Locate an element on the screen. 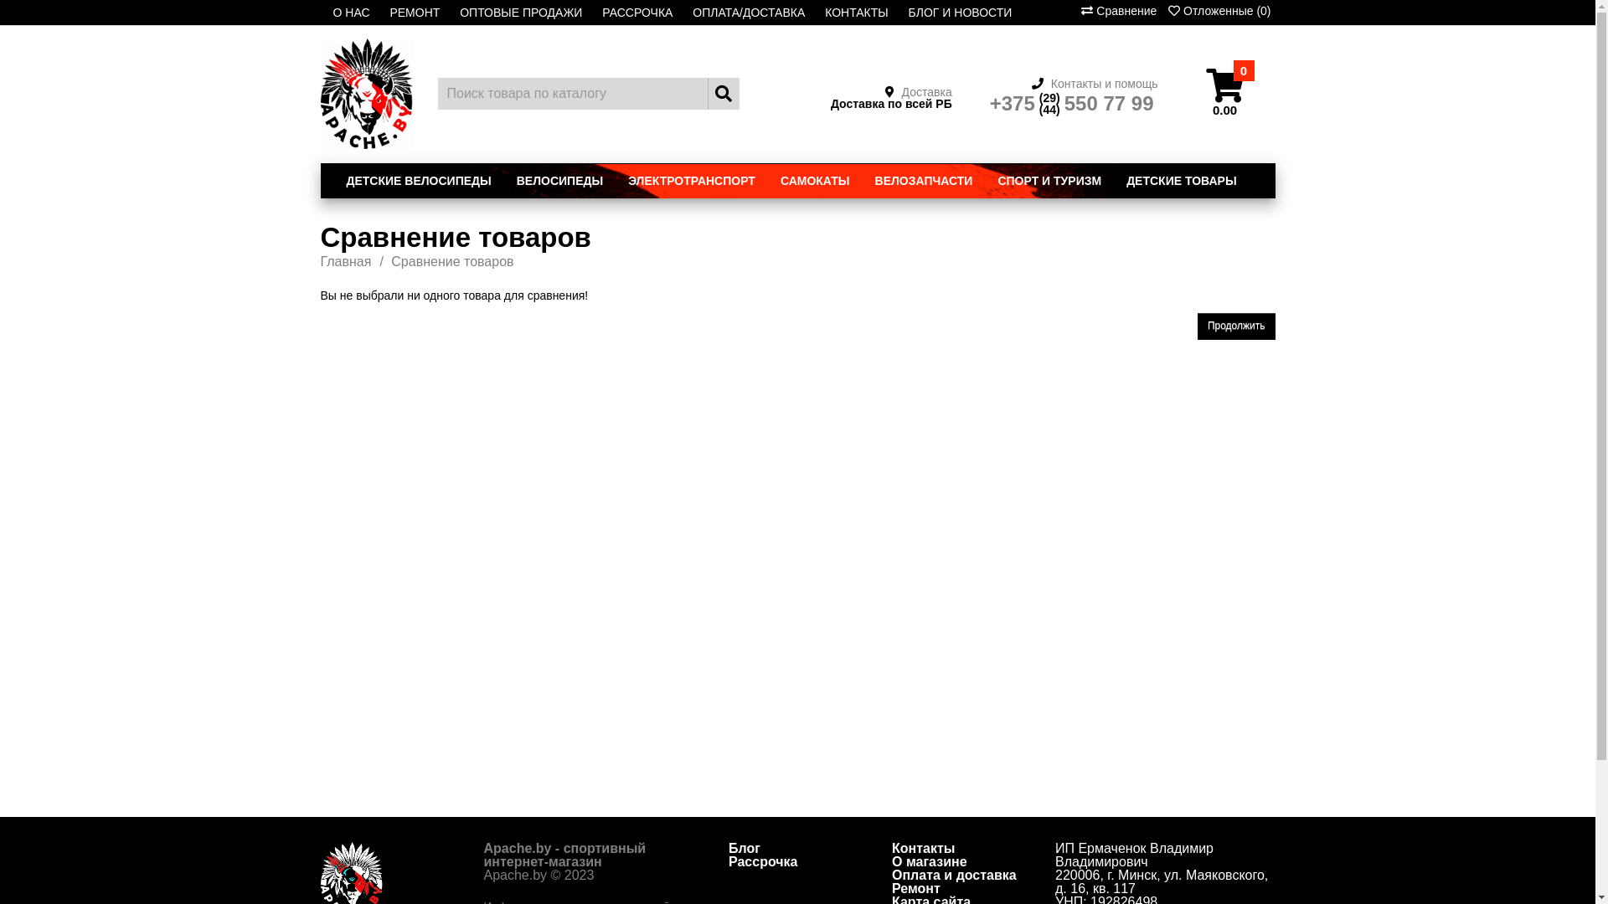 The height and width of the screenshot is (904, 1608). 0
0.00 is located at coordinates (1224, 94).